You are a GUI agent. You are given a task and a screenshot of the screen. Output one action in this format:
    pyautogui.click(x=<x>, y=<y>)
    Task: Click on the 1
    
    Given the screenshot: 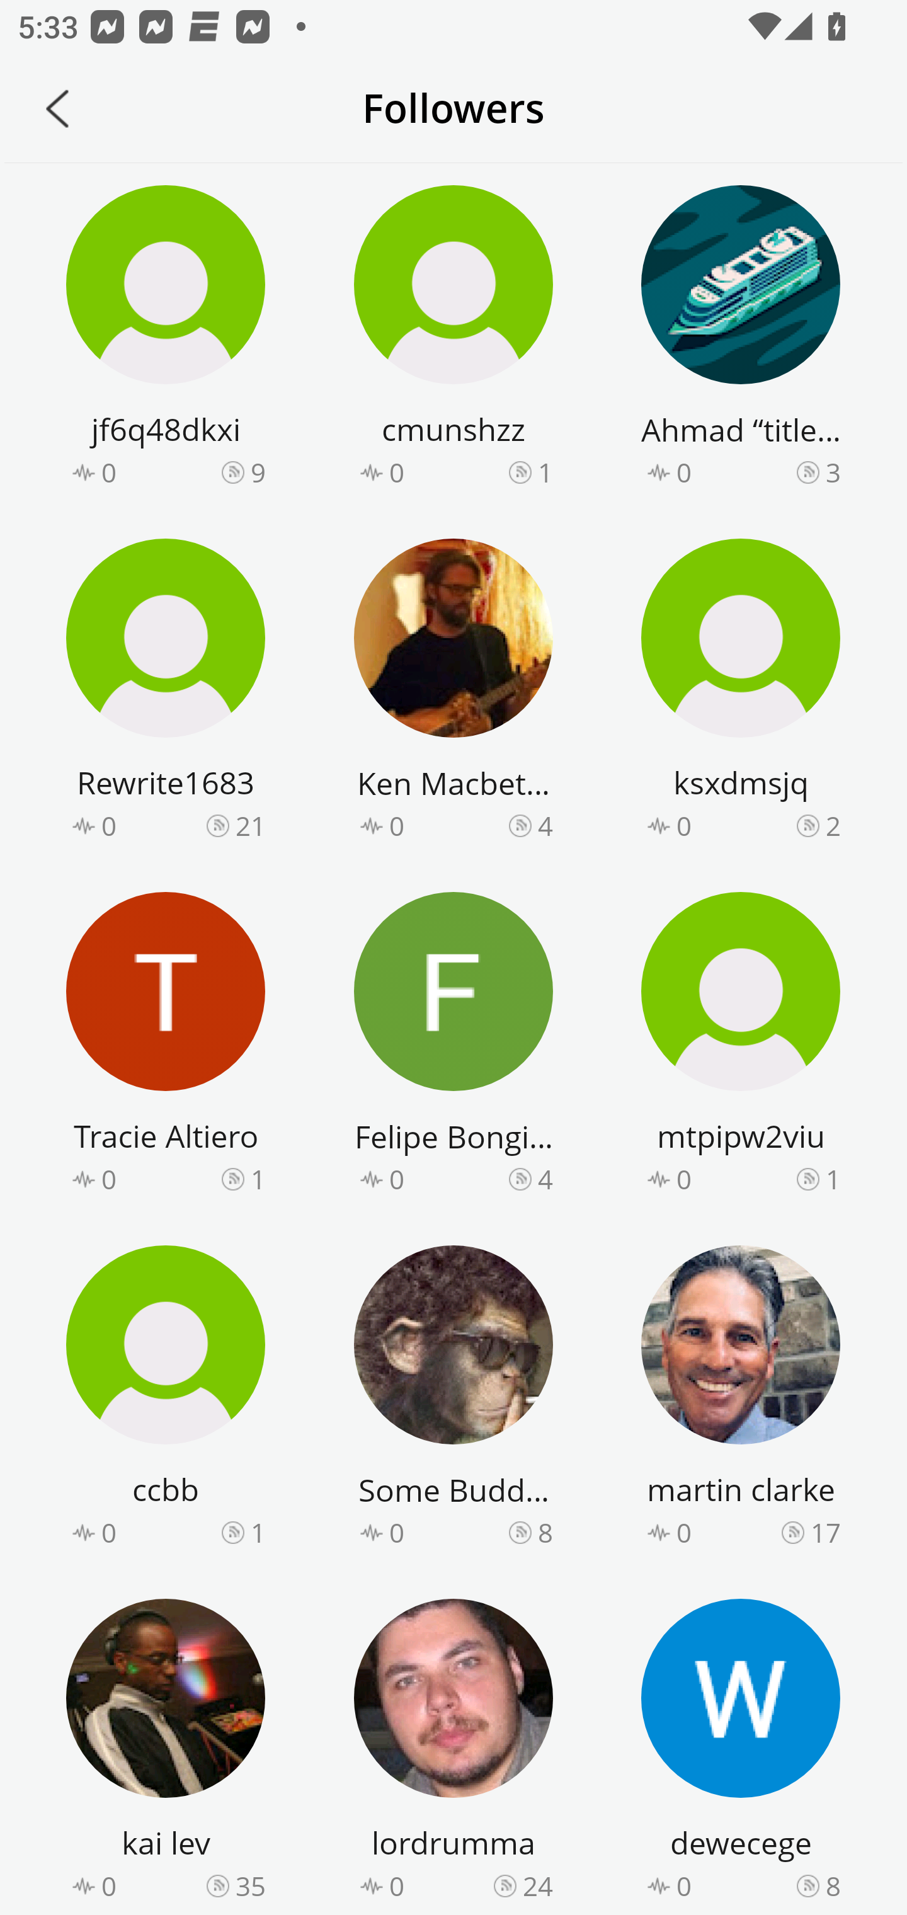 What is the action you would take?
    pyautogui.click(x=258, y=1533)
    